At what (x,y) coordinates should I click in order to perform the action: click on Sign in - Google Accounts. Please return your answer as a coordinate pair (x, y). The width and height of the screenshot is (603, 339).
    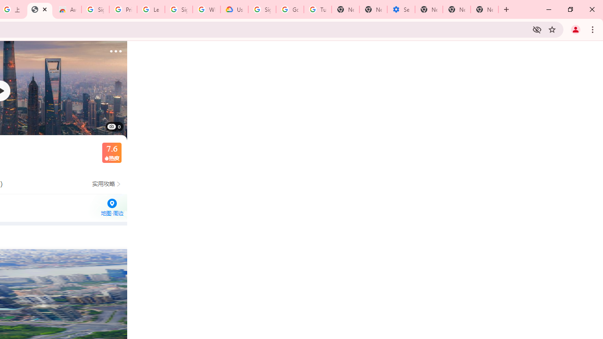
    Looking at the image, I should click on (95, 9).